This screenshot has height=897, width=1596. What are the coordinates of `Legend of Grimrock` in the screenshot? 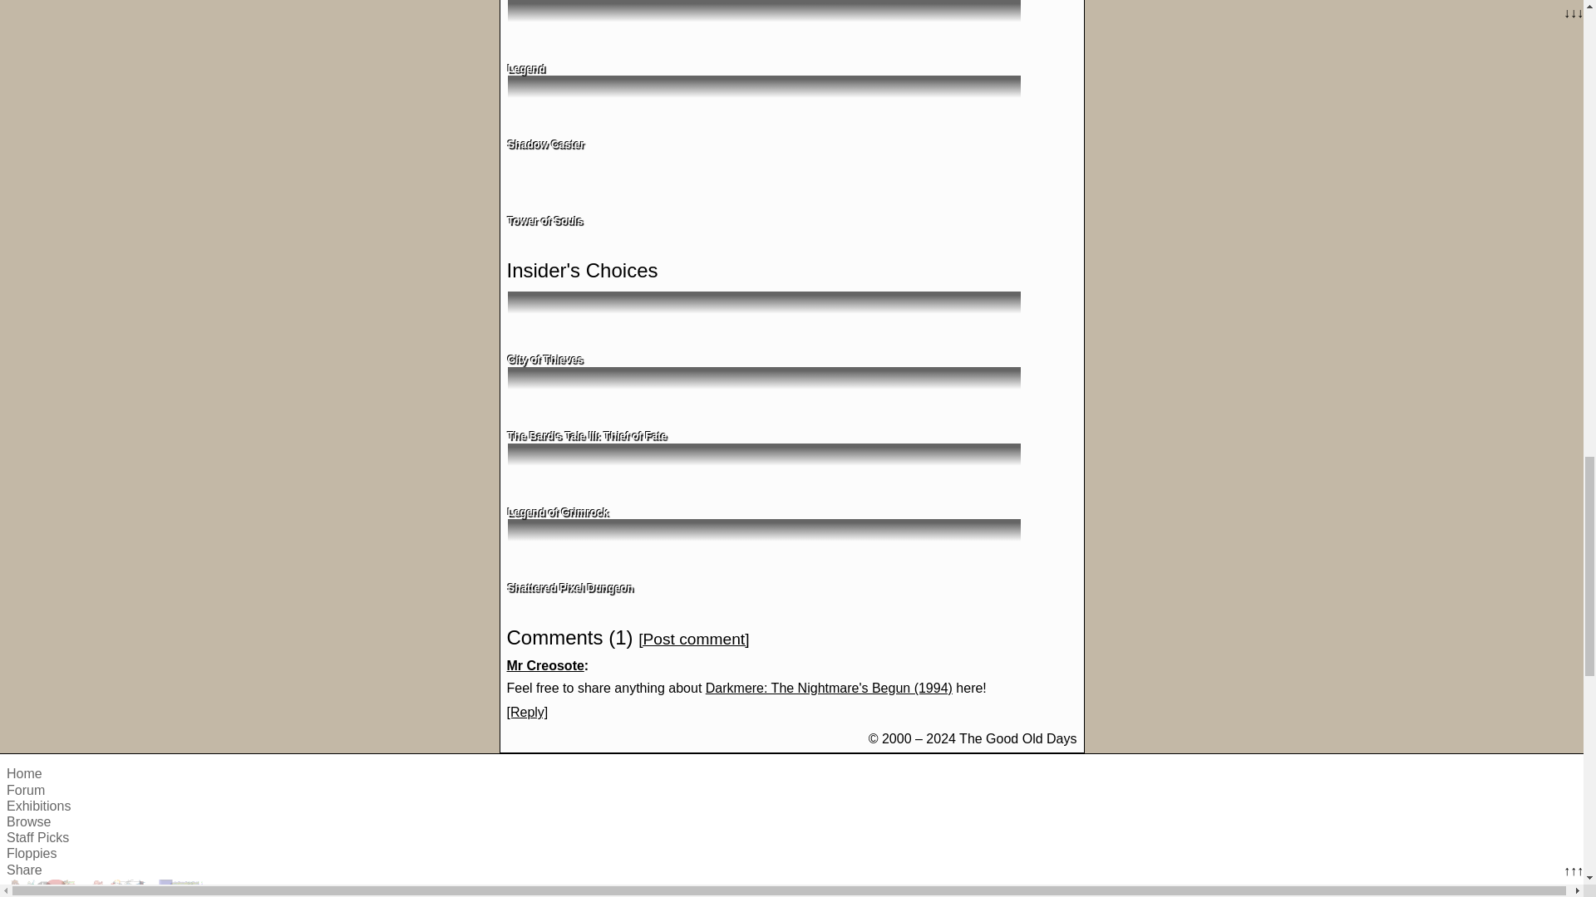 It's located at (763, 480).